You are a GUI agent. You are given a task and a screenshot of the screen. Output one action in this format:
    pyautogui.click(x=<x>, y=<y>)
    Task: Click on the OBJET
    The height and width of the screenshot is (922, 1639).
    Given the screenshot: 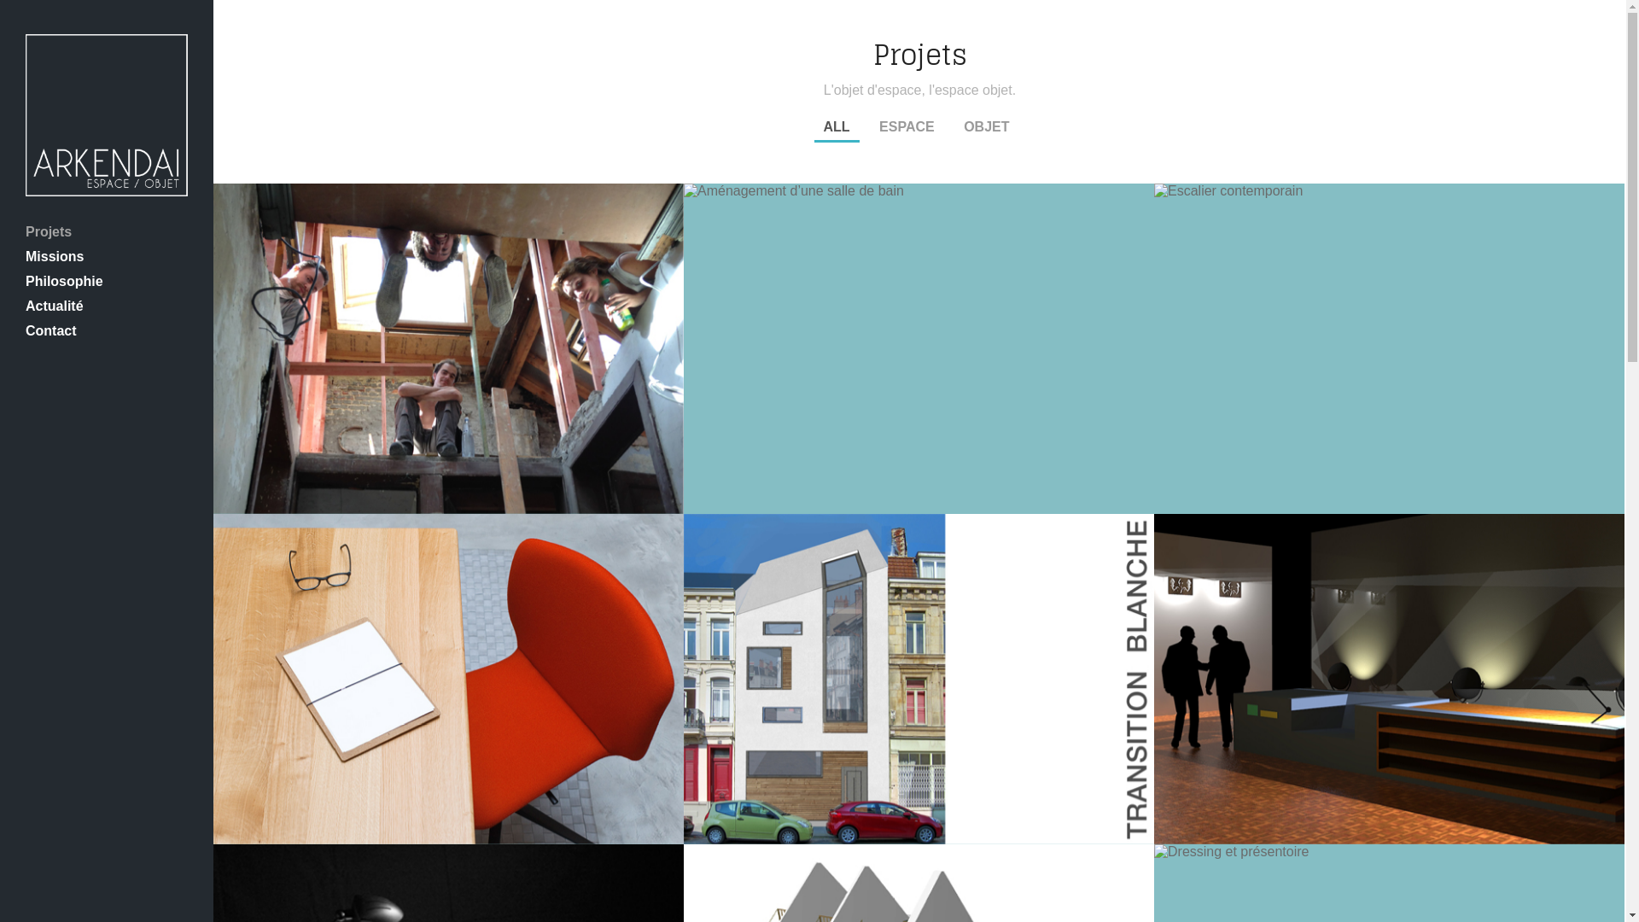 What is the action you would take?
    pyautogui.click(x=987, y=128)
    